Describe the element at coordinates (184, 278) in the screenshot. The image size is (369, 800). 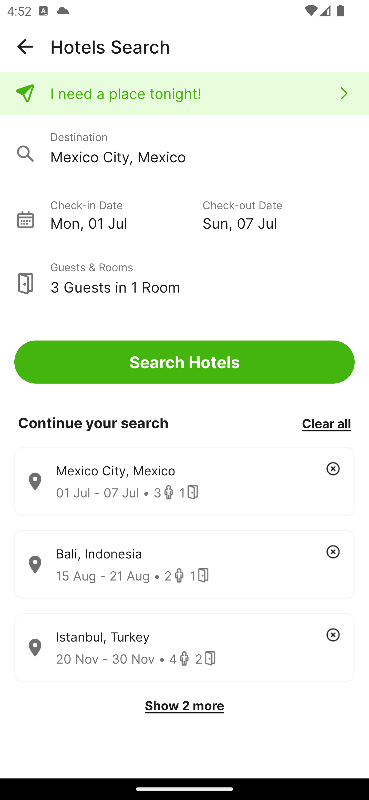
I see `Guests & Rooms 3 Guests in 1 Room` at that location.